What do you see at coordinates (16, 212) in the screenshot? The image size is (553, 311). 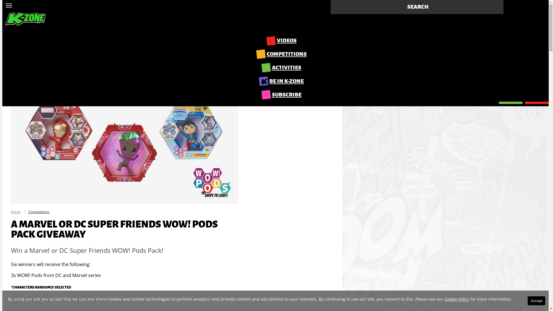 I see `Home` at bounding box center [16, 212].